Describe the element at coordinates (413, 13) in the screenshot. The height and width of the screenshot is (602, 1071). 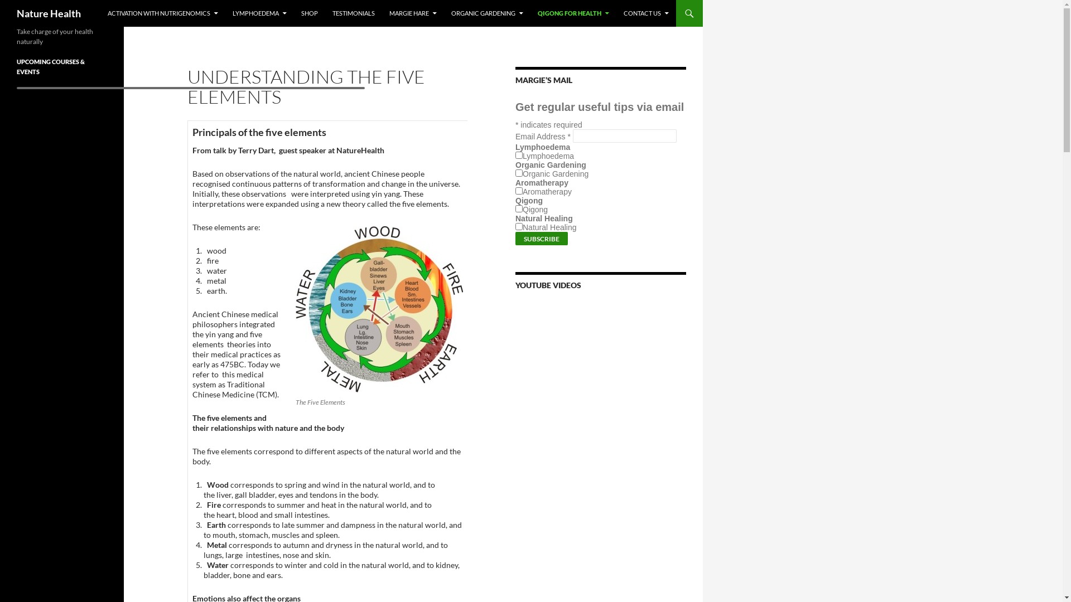
I see `MARGIE HARE` at that location.